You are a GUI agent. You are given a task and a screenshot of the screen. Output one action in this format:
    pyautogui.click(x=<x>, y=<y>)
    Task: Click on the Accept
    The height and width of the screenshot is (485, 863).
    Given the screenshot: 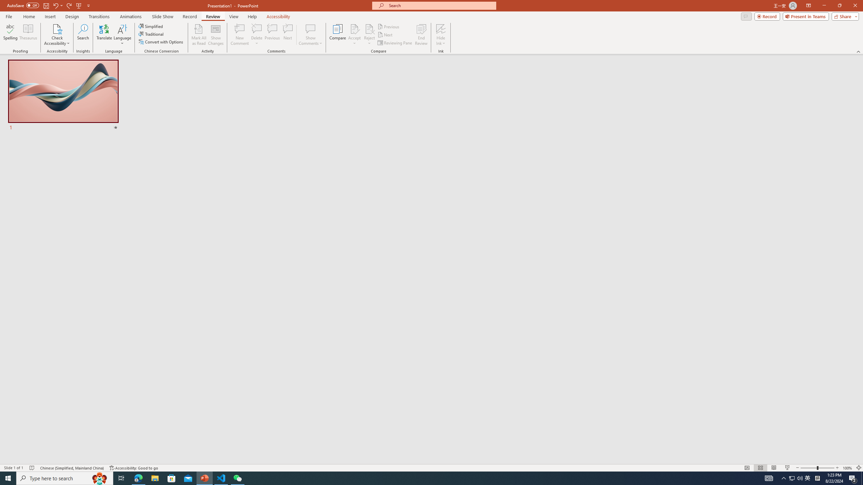 What is the action you would take?
    pyautogui.click(x=355, y=35)
    